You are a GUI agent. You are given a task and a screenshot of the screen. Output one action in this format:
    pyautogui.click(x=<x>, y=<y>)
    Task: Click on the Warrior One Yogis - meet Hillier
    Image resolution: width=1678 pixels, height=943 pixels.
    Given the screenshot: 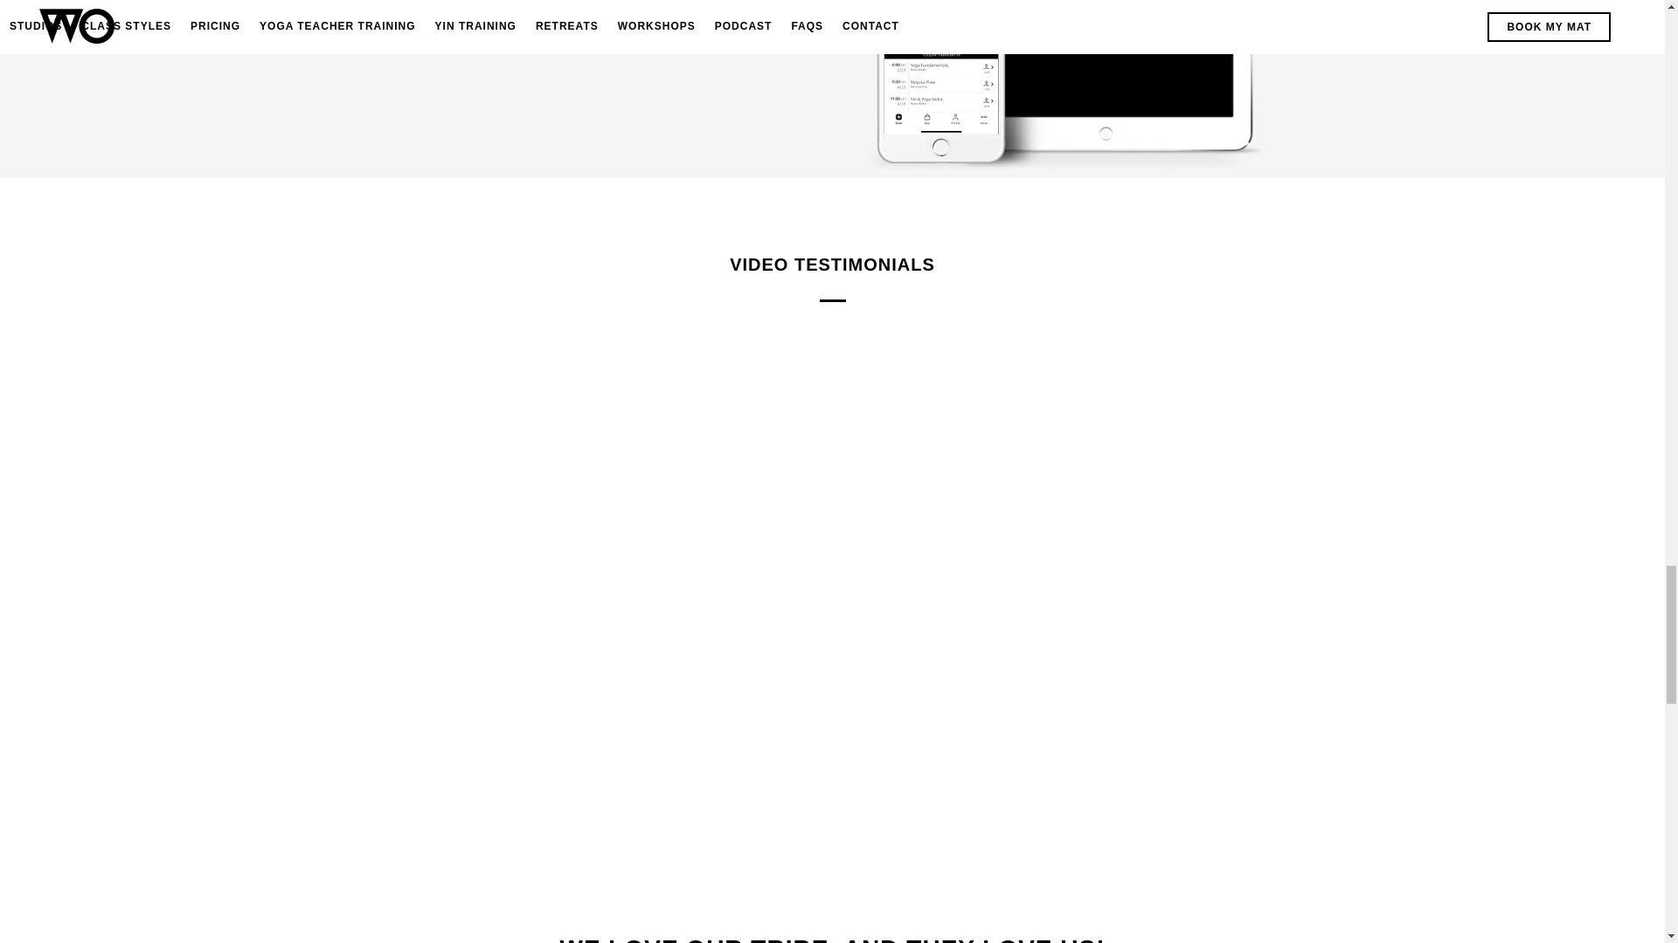 What is the action you would take?
    pyautogui.click(x=832, y=431)
    